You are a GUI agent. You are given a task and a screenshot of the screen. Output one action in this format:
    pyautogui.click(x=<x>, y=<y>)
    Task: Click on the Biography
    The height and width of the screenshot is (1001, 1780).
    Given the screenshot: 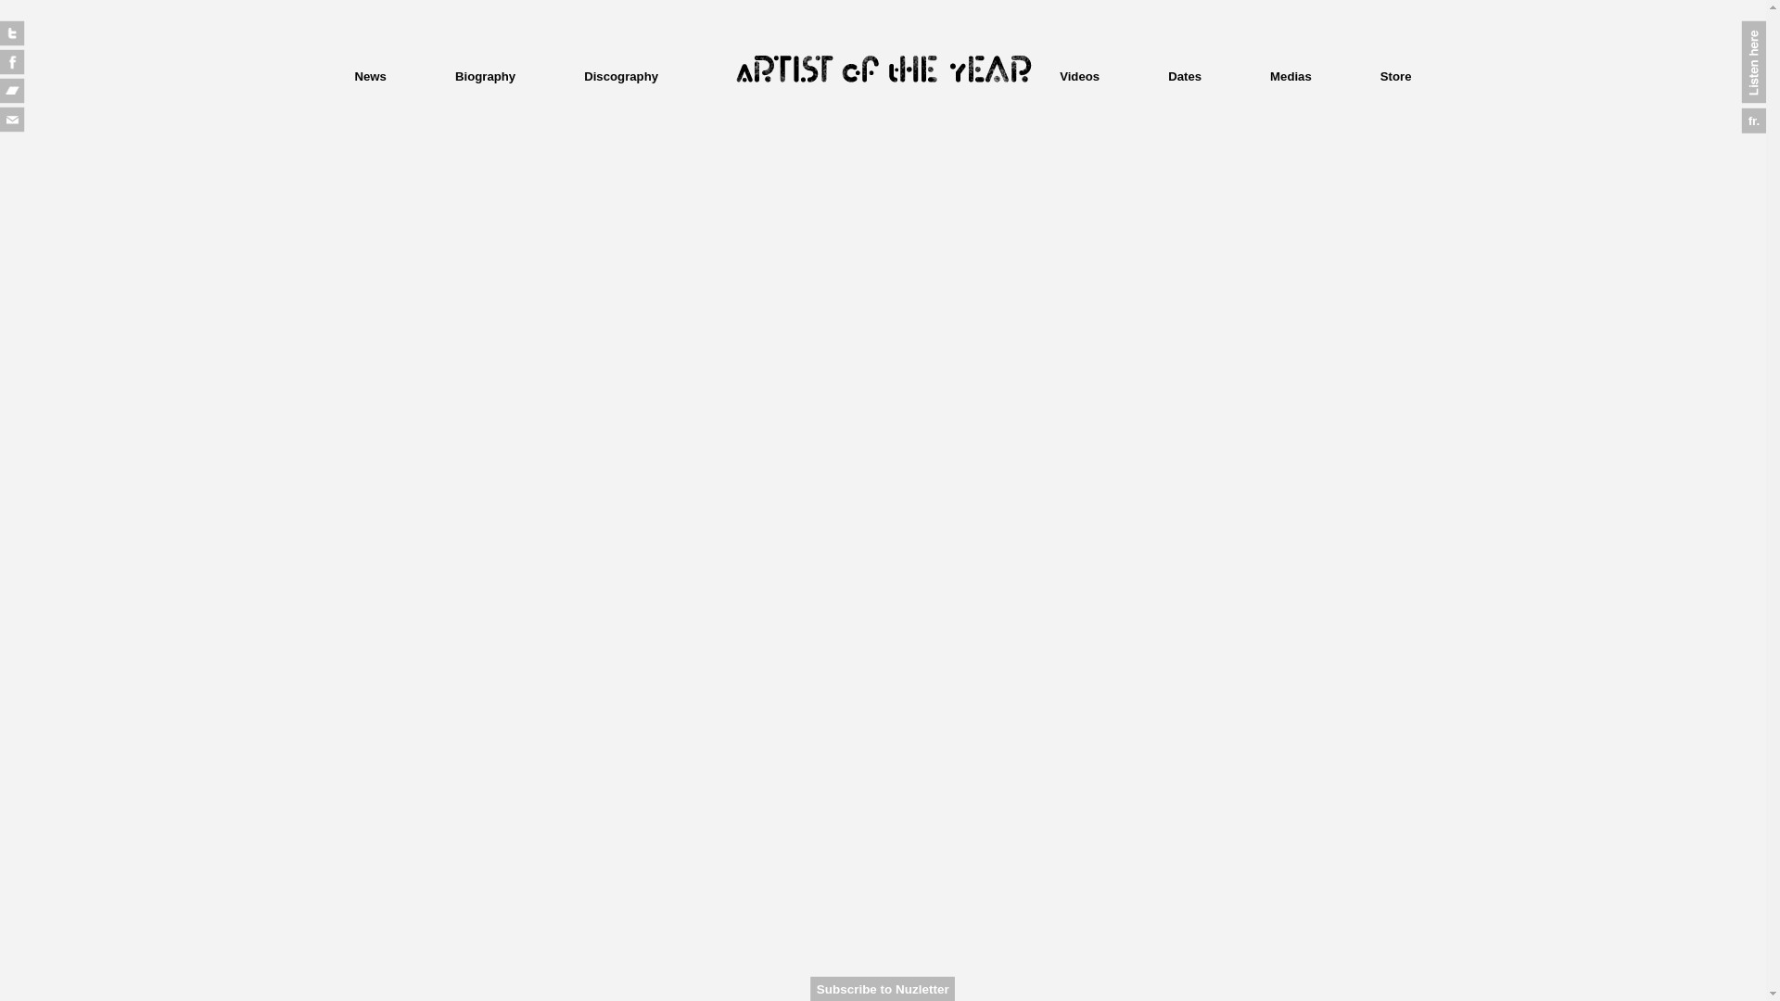 What is the action you would take?
    pyautogui.click(x=486, y=76)
    